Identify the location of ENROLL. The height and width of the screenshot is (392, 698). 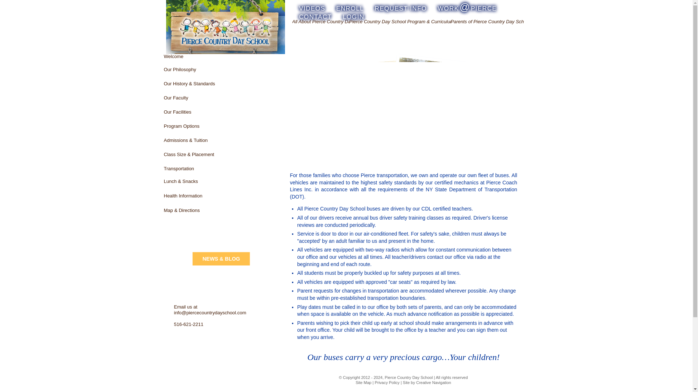
(350, 7).